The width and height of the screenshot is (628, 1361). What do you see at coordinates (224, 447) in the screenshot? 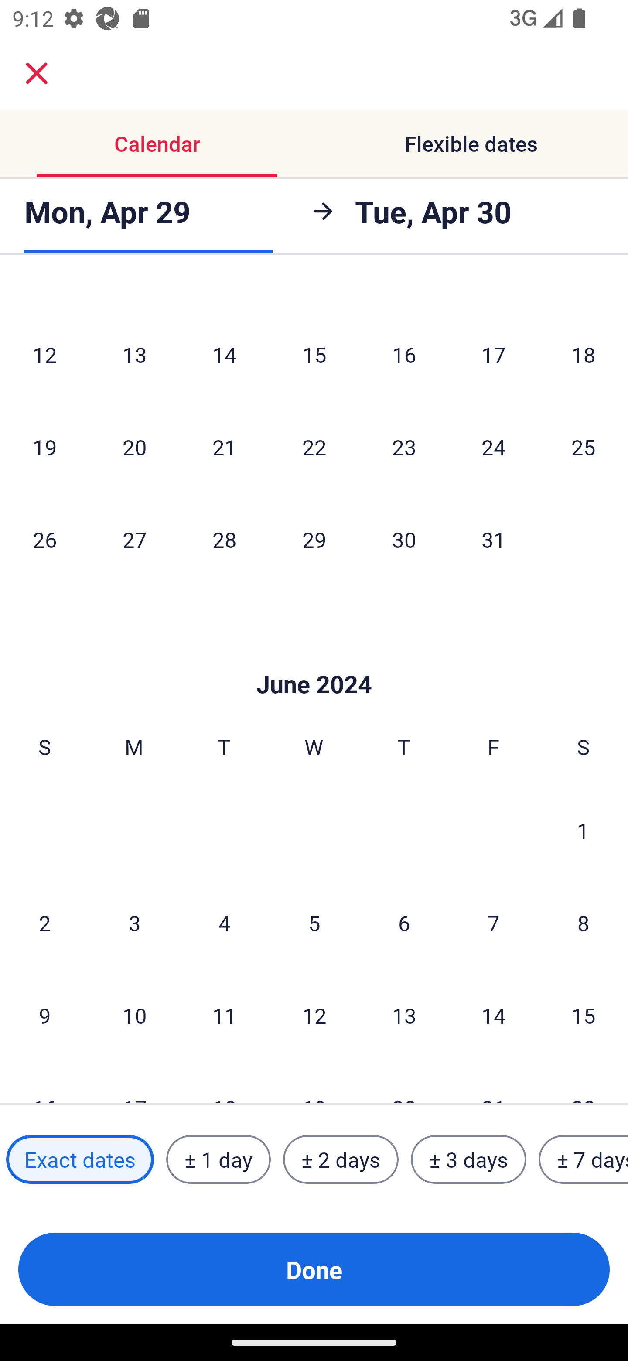
I see `21 Tuesday, May 21, 2024` at bounding box center [224, 447].